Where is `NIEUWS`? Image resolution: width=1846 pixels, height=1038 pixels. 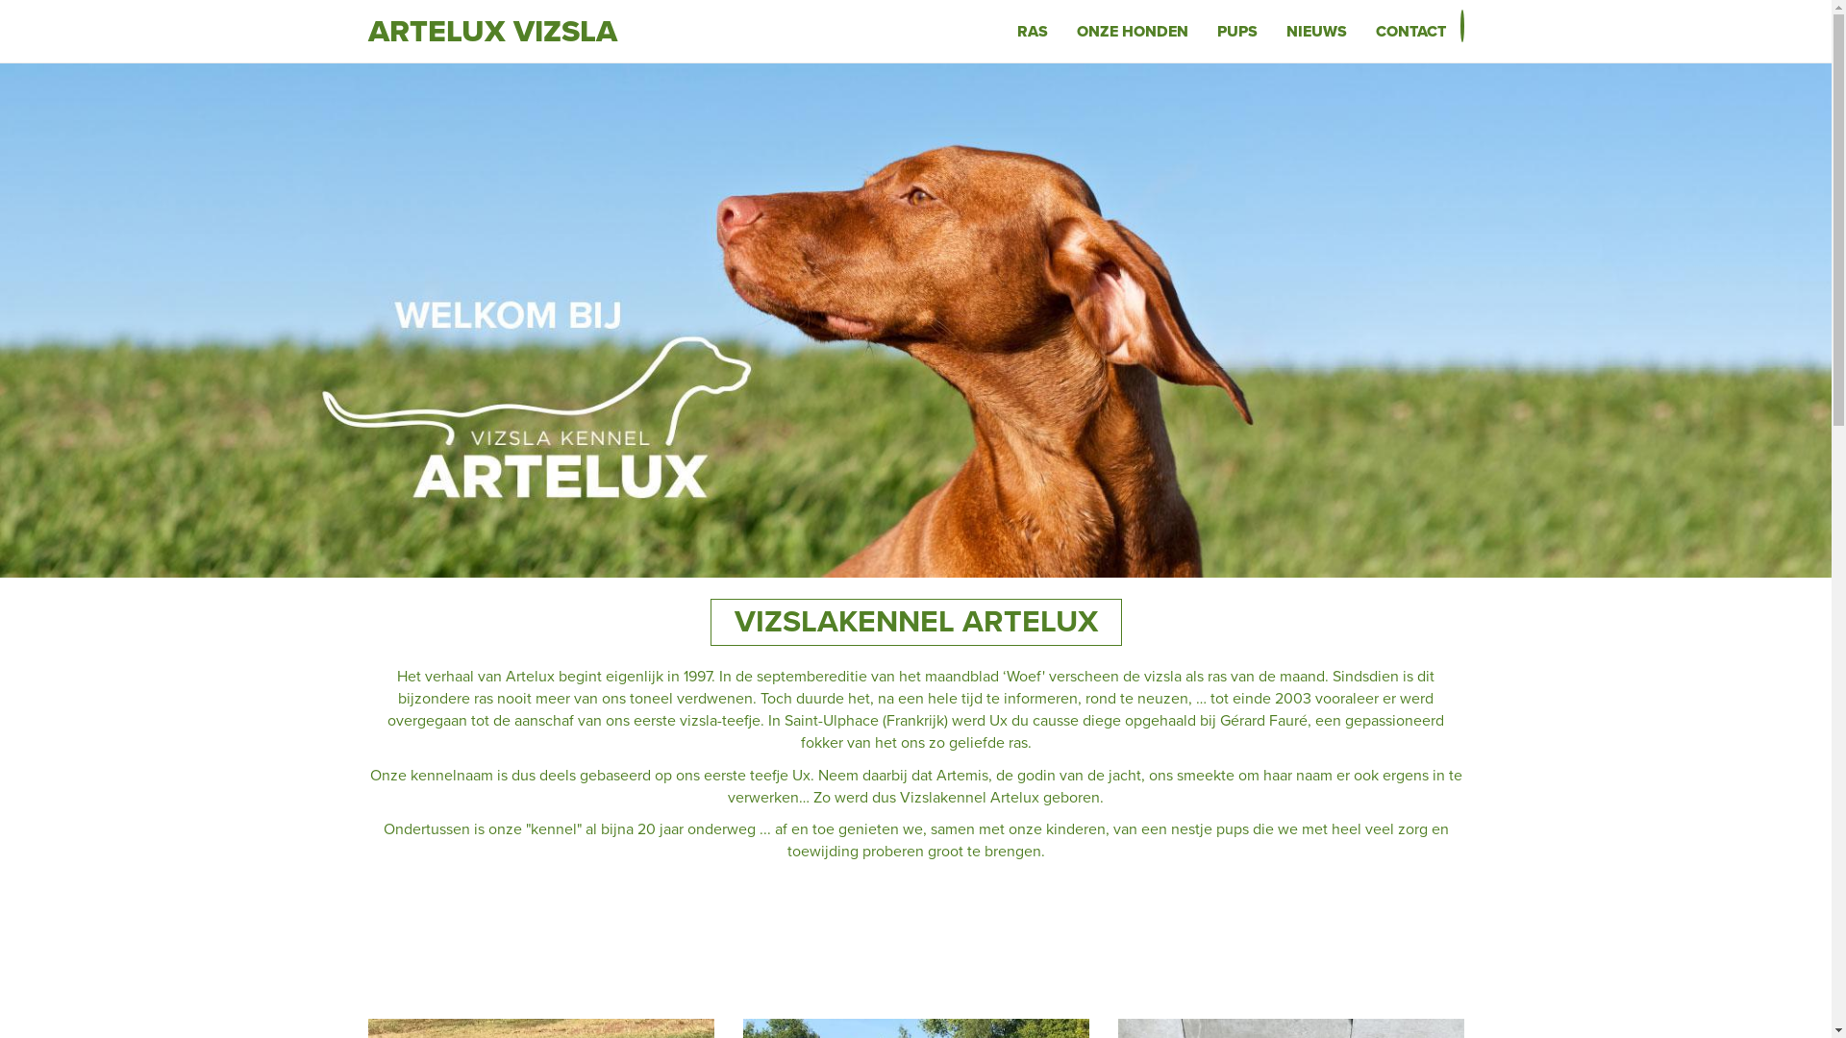 NIEUWS is located at coordinates (1315, 31).